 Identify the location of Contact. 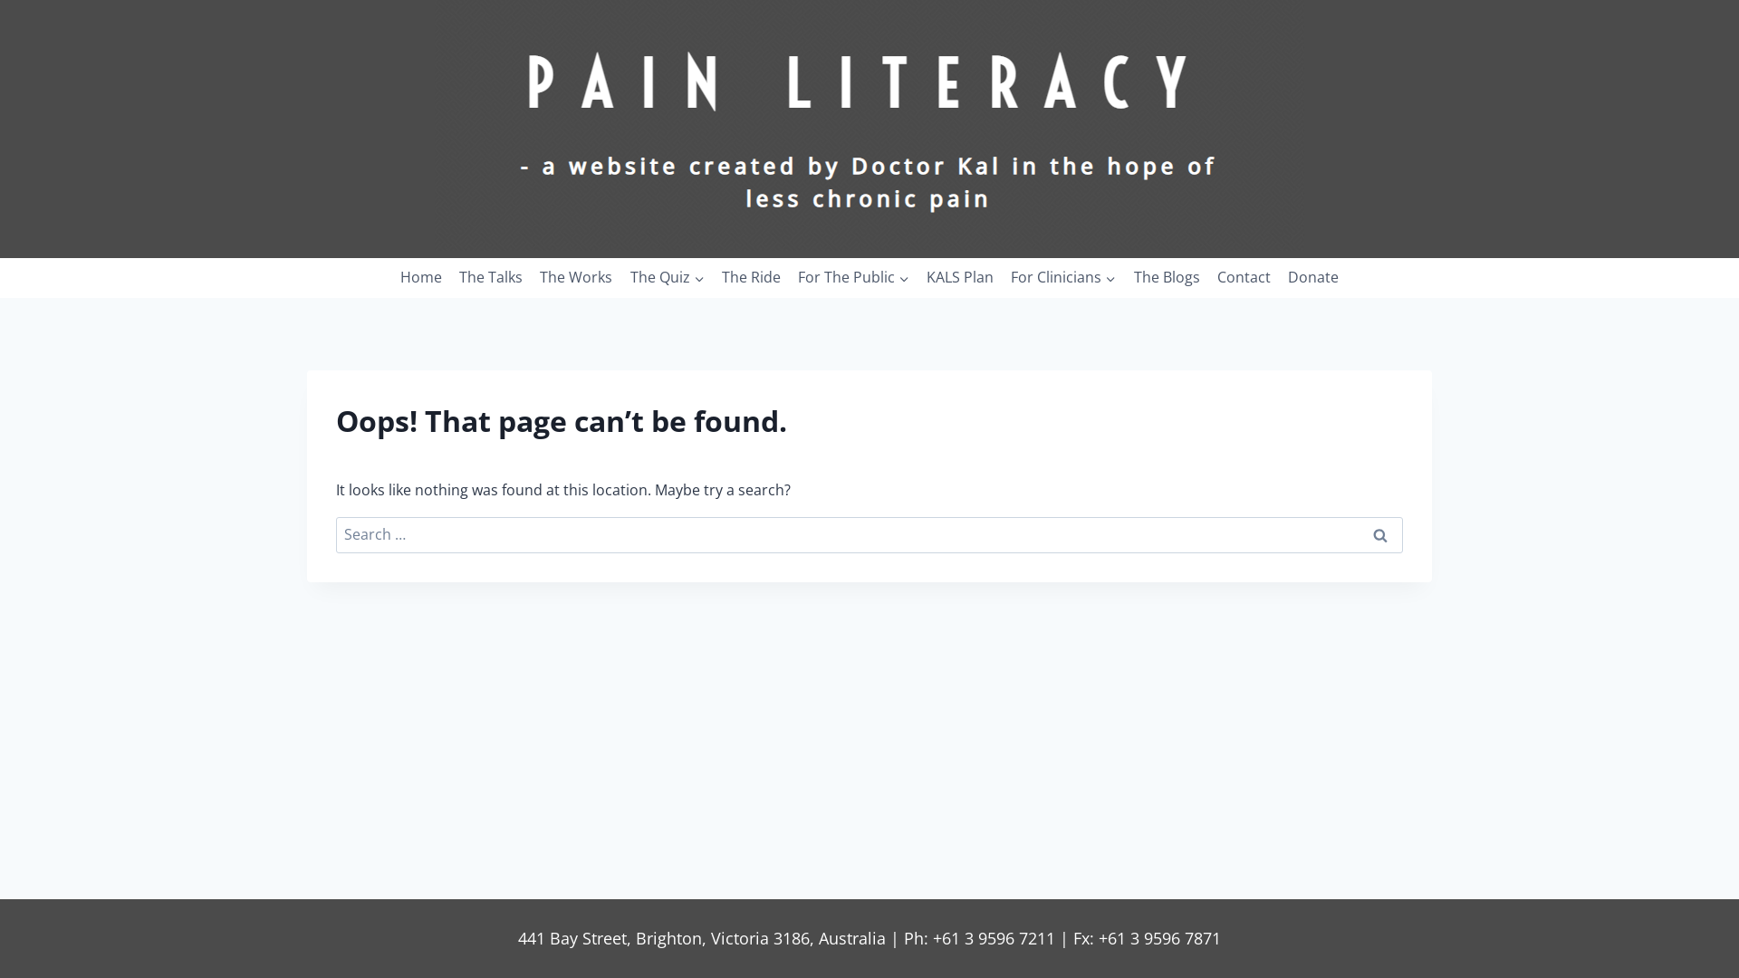
(1244, 279).